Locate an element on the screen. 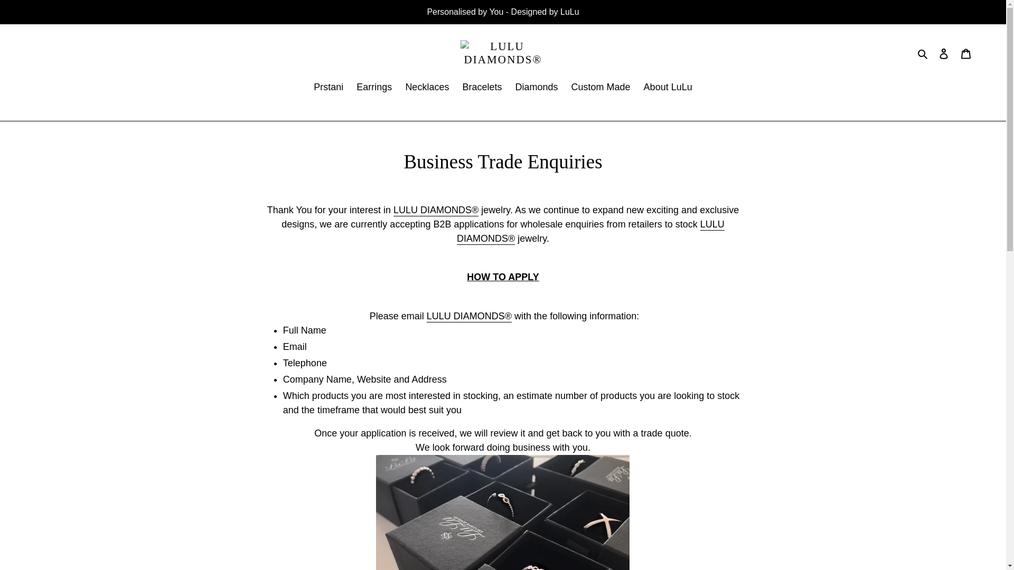 This screenshot has width=1014, height=570. All products is located at coordinates (436, 210).